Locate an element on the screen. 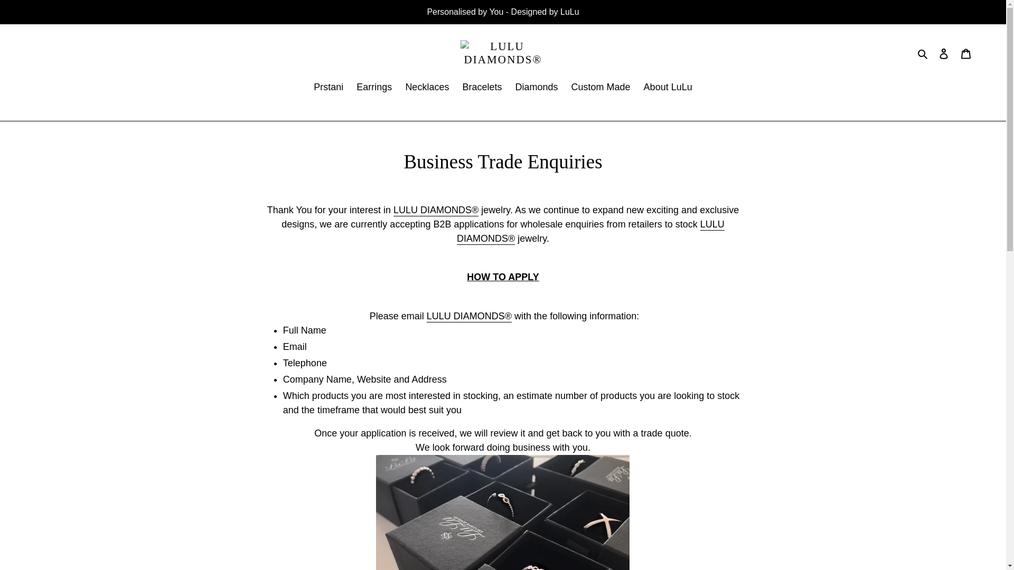 This screenshot has width=1014, height=570. All products is located at coordinates (436, 210).